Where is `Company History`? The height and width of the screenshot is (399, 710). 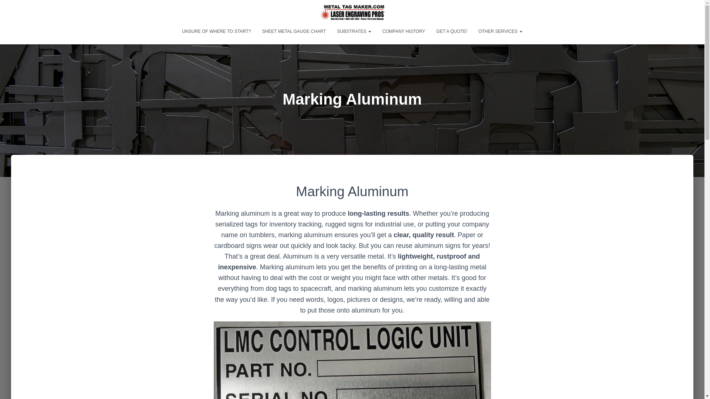 Company History is located at coordinates (404, 31).